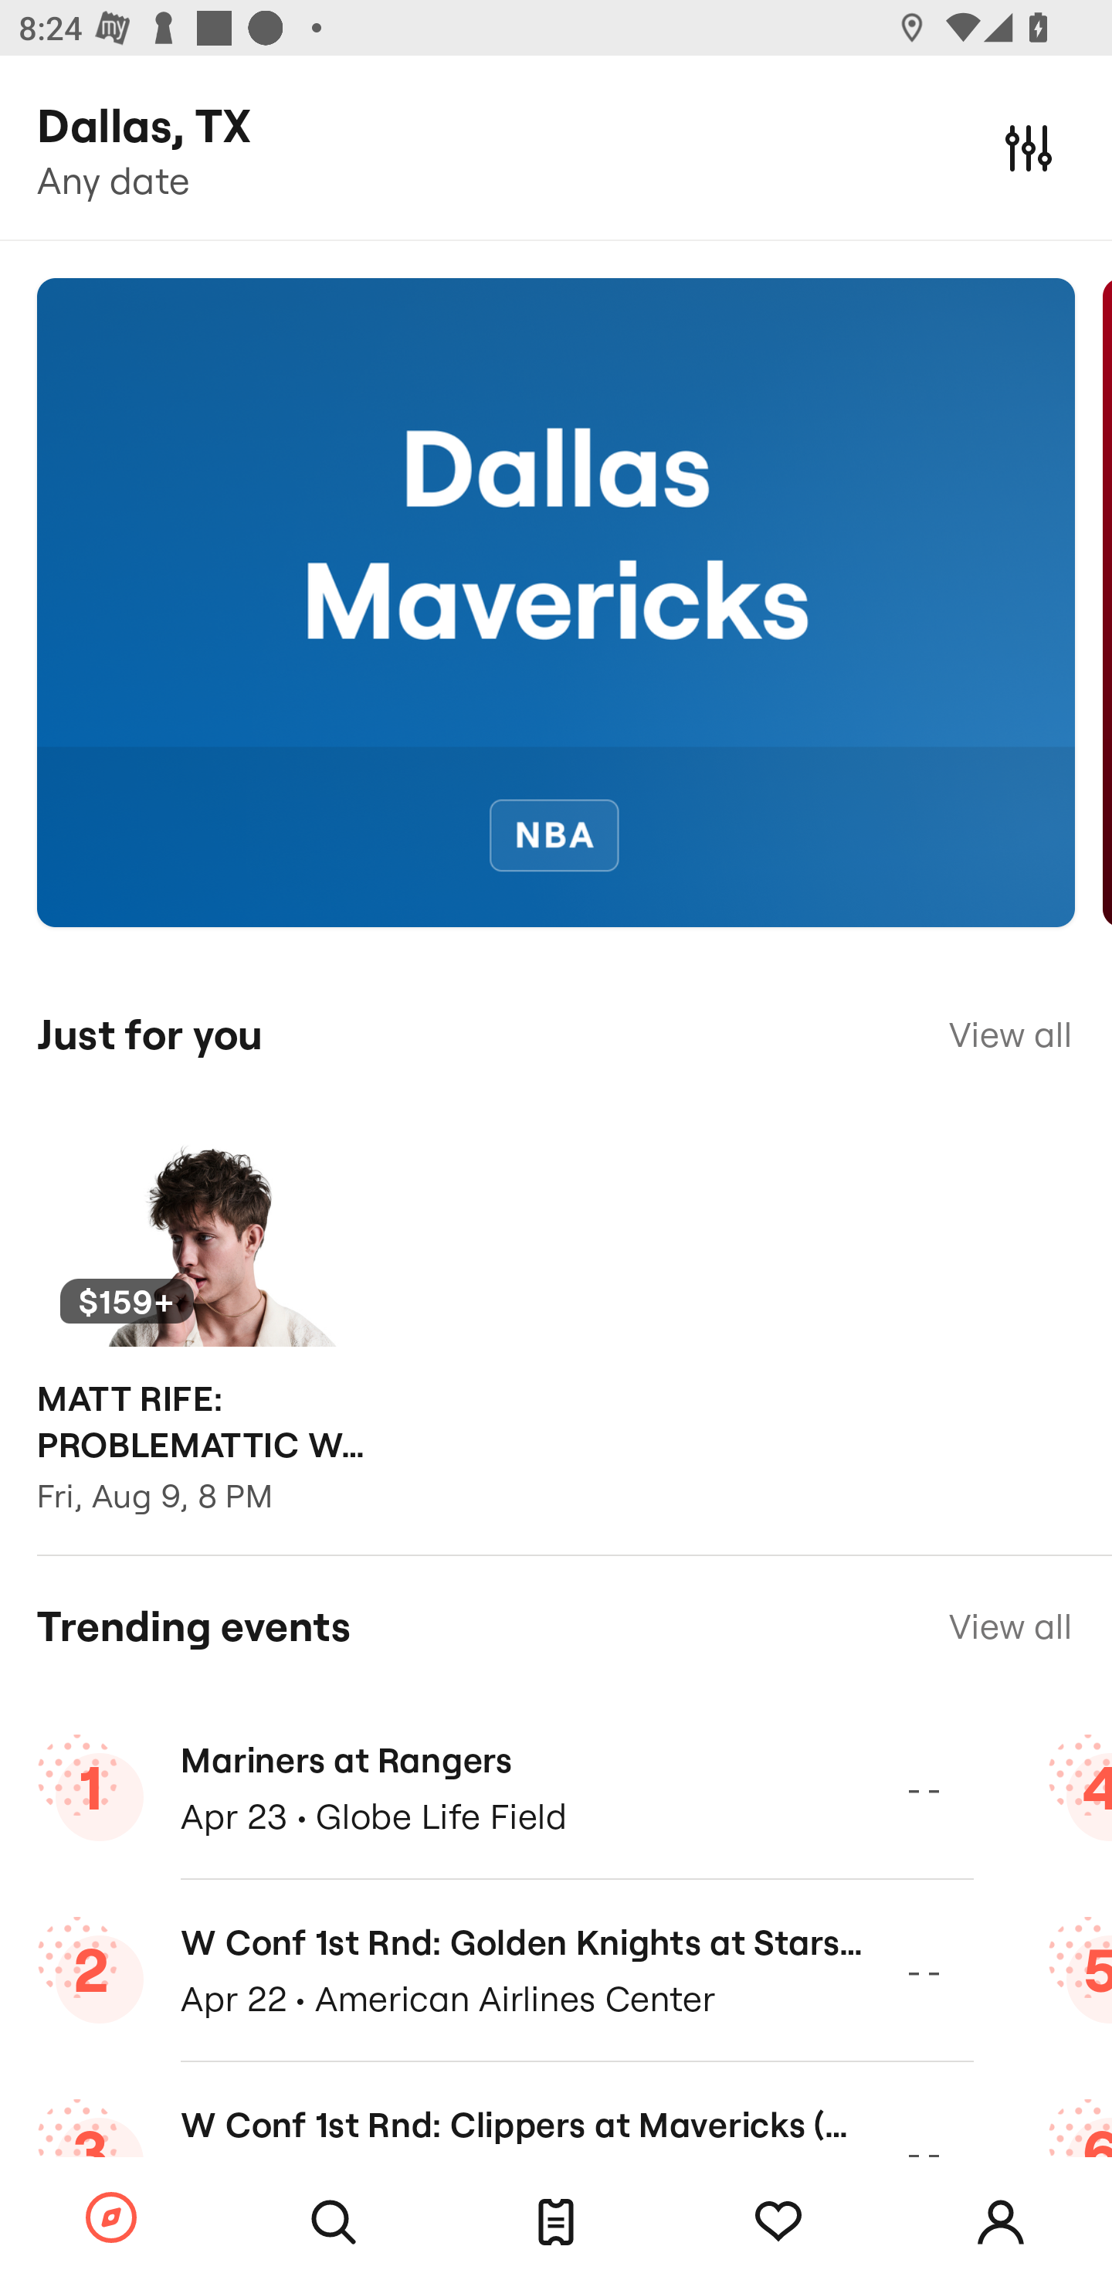  I want to click on Search, so click(334, 2222).